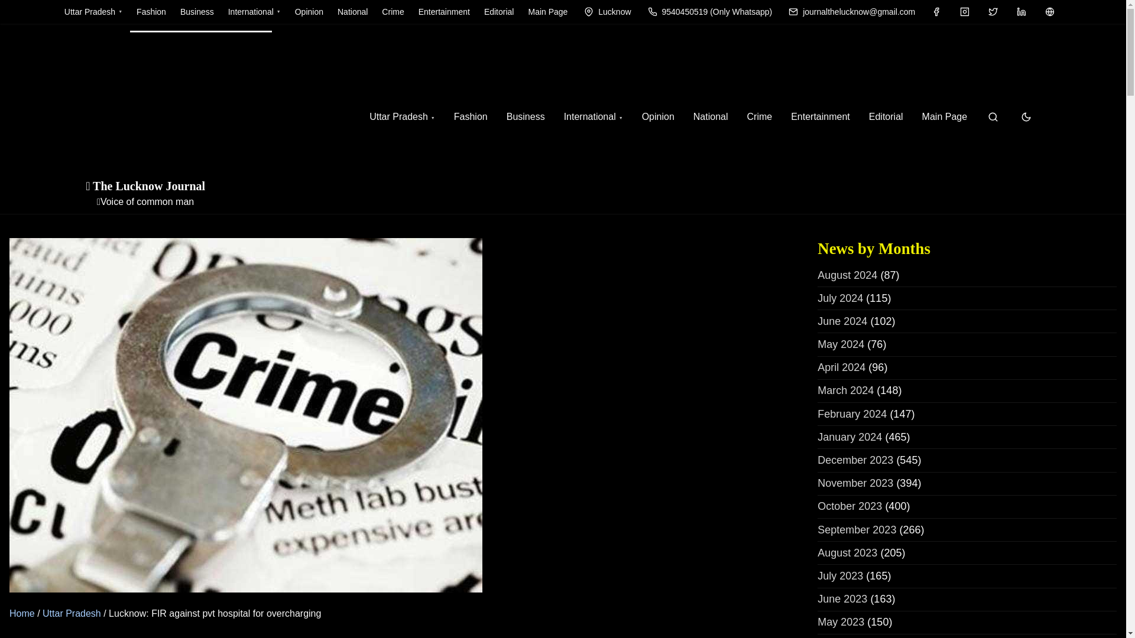 The image size is (1135, 638). What do you see at coordinates (547, 12) in the screenshot?
I see `Main Page` at bounding box center [547, 12].